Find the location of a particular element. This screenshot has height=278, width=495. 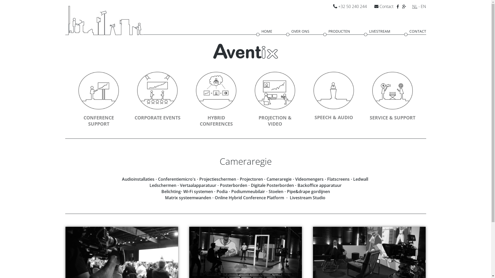

EN is located at coordinates (423, 6).